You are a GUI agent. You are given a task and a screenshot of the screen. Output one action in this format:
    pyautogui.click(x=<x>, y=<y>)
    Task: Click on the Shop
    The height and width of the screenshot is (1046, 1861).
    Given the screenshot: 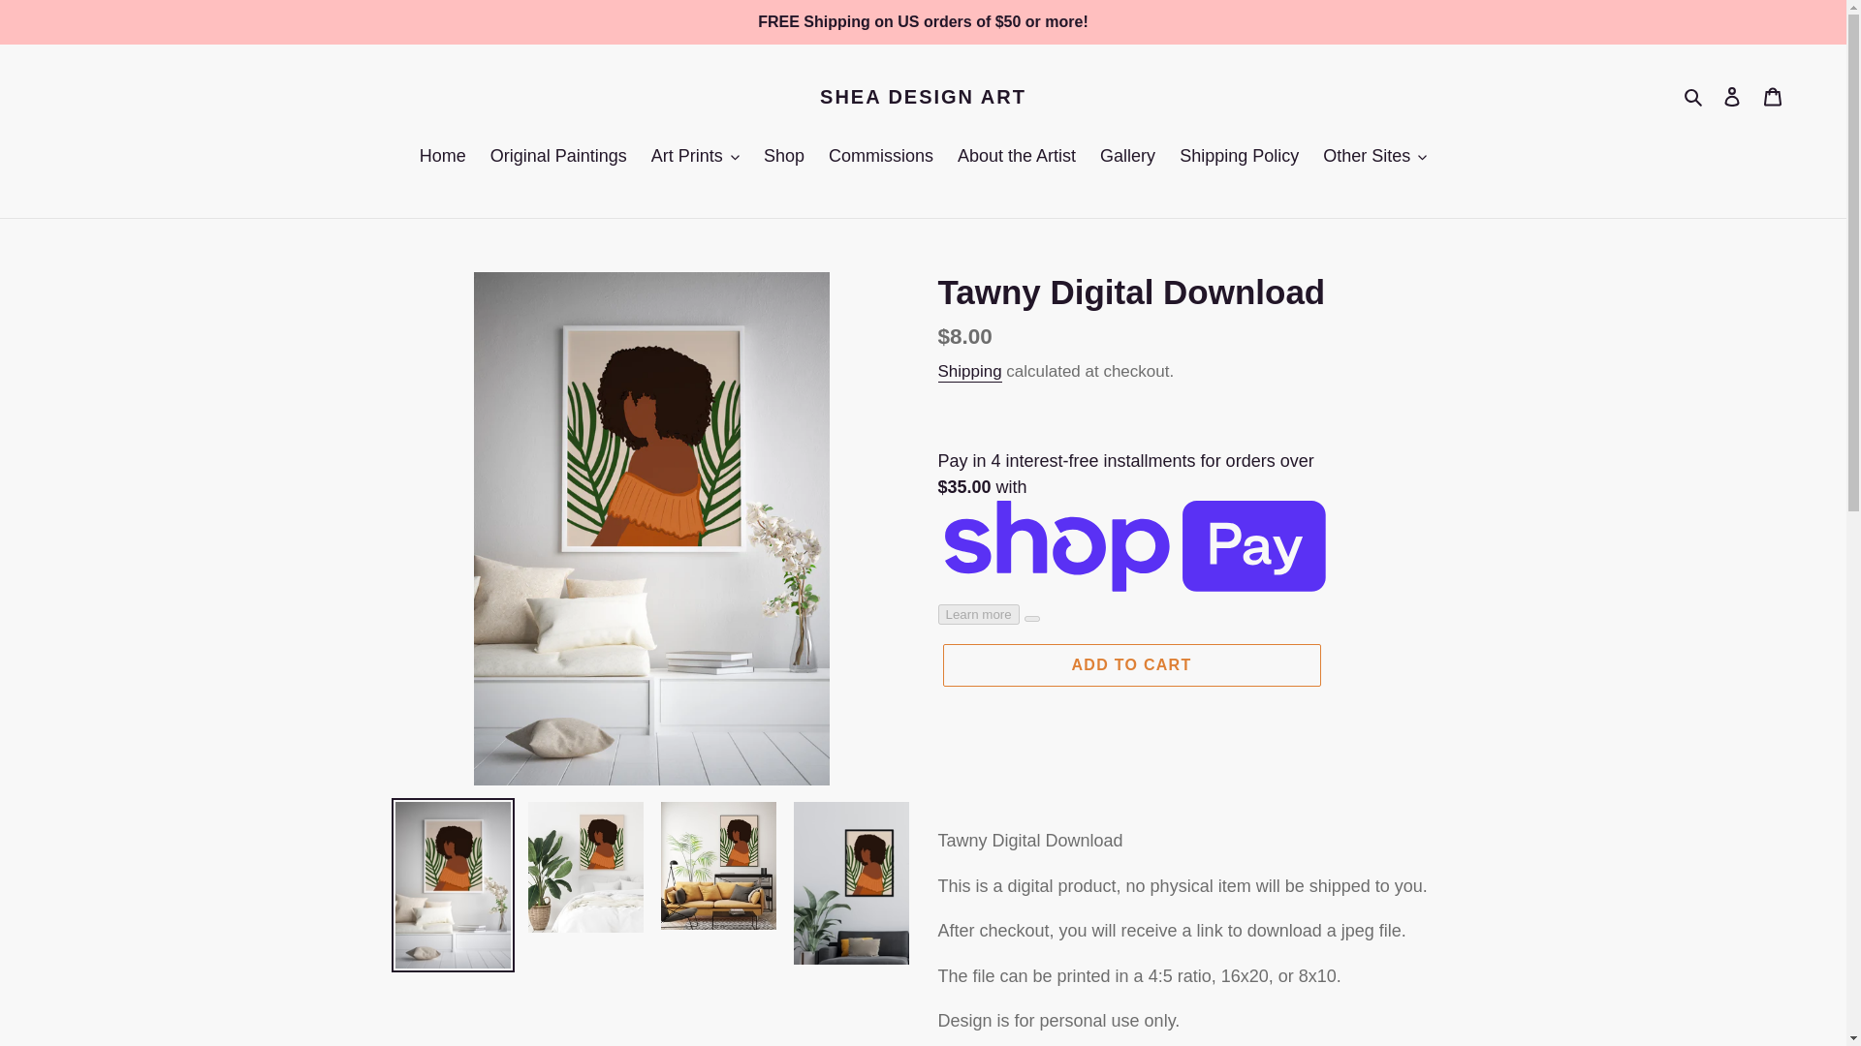 What is the action you would take?
    pyautogui.click(x=783, y=157)
    